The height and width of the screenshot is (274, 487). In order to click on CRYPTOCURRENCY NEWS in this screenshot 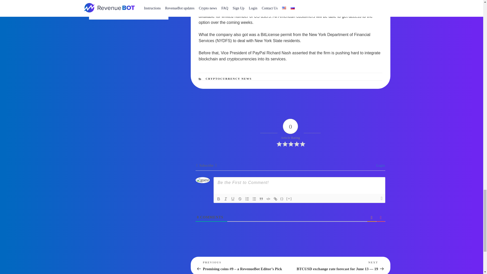, I will do `click(229, 79)`.